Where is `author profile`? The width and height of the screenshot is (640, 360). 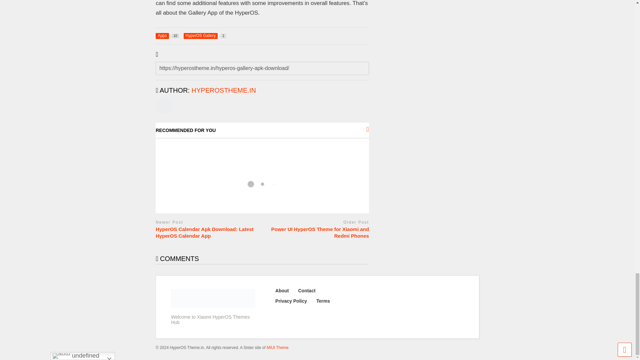 author profile is located at coordinates (205, 36).